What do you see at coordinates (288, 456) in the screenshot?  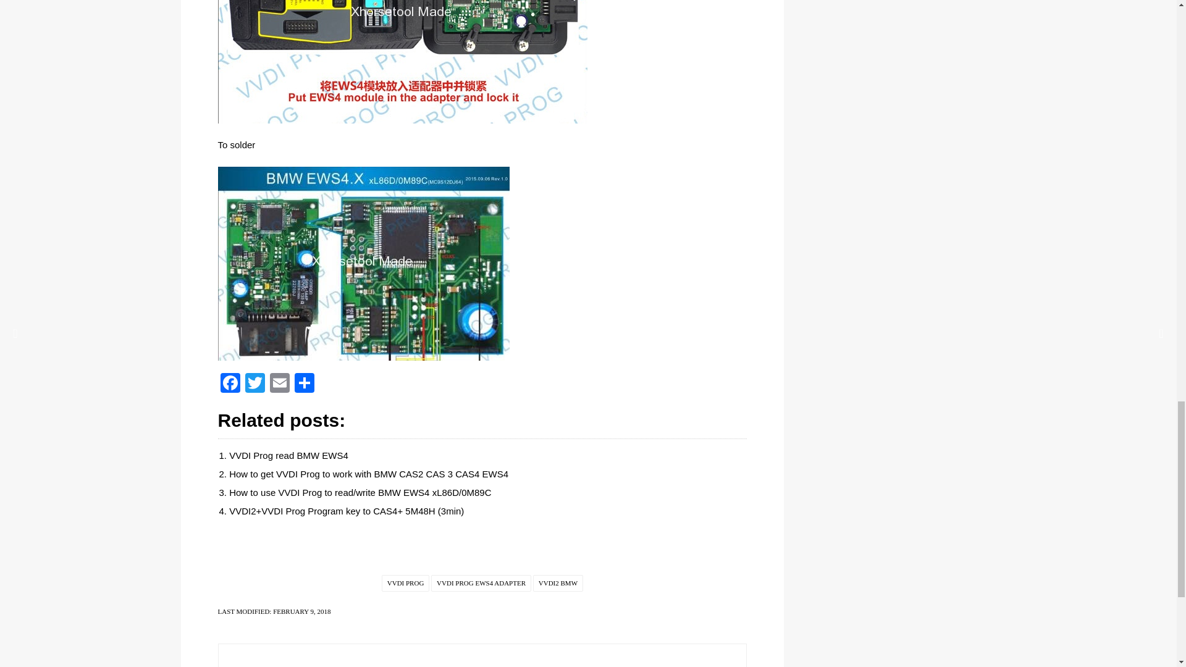 I see `VVDI Prog read BMW EWS4` at bounding box center [288, 456].